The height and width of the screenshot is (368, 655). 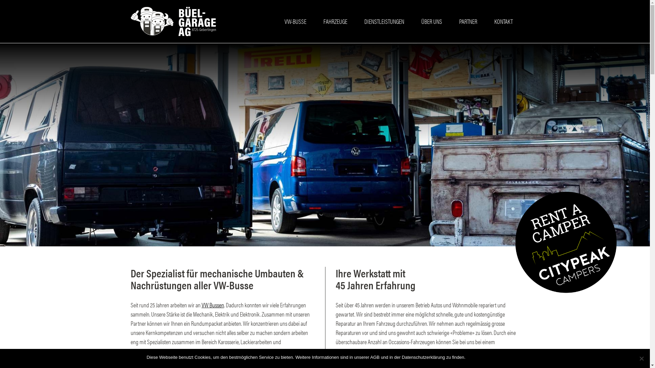 I want to click on KONTAKT, so click(x=503, y=21).